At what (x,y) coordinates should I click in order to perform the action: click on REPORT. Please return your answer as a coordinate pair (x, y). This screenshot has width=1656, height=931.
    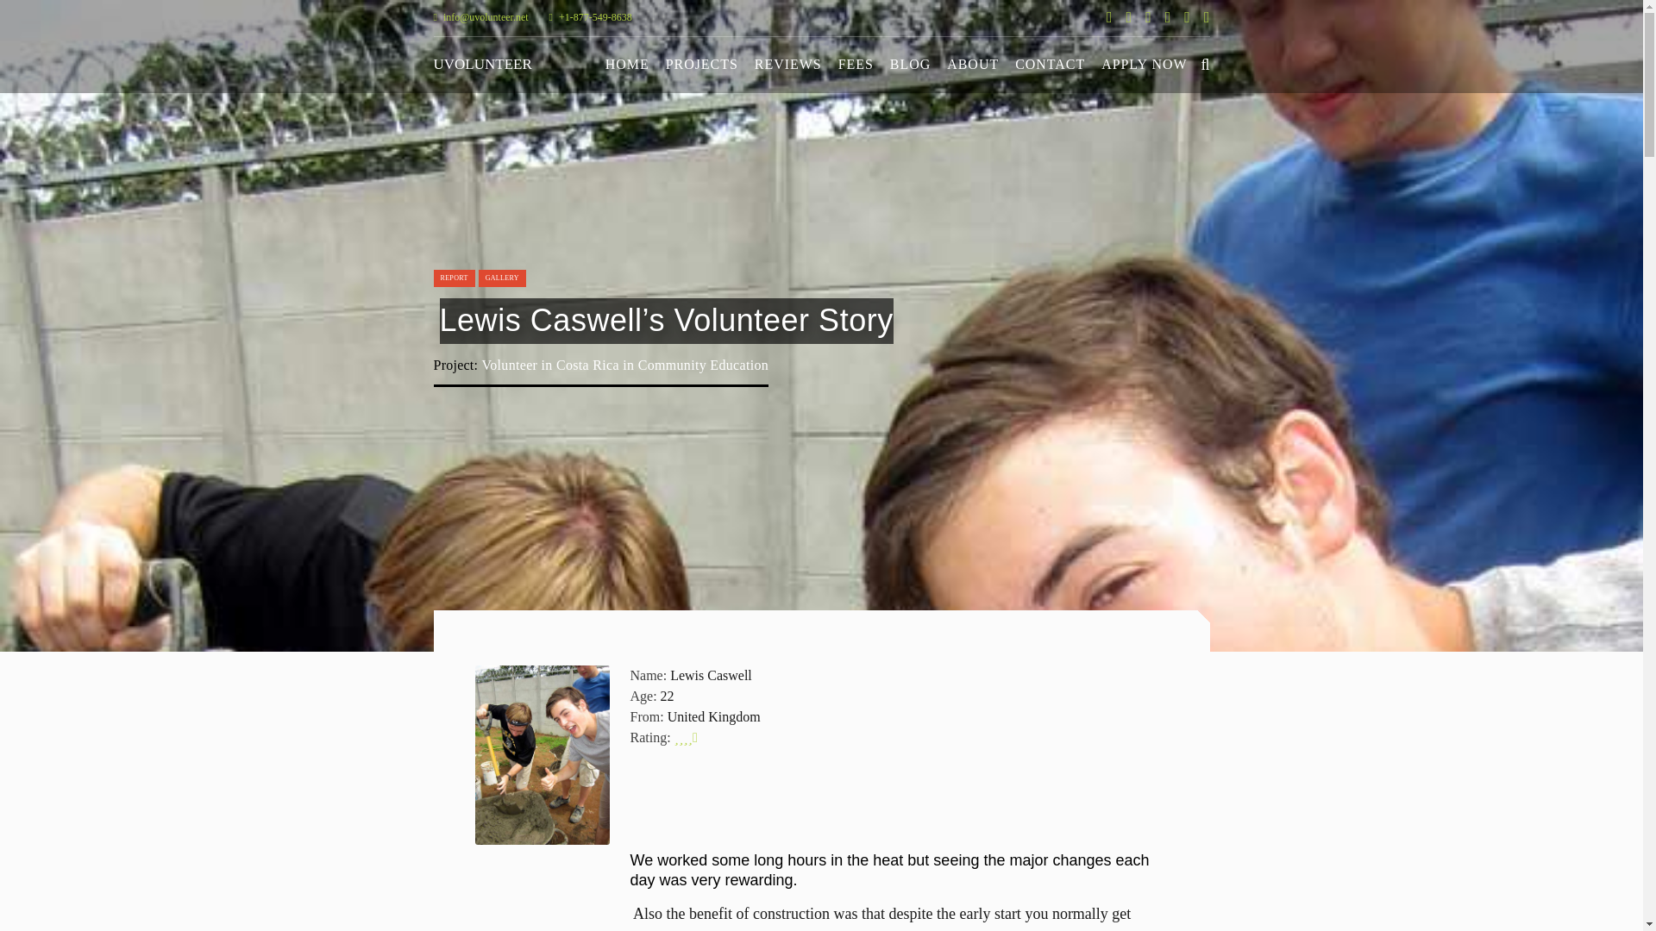
    Looking at the image, I should click on (454, 278).